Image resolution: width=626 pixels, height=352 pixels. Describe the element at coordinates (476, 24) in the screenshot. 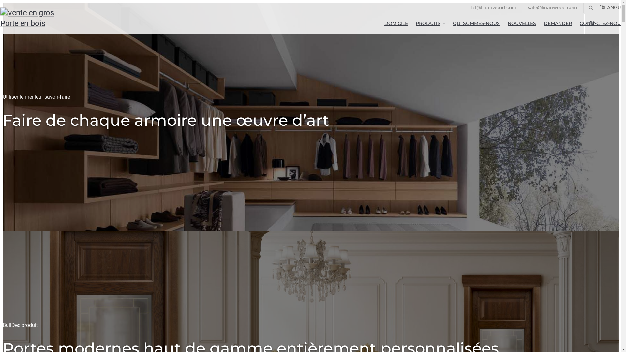

I see `QUI SOMMES-NOUS` at that location.